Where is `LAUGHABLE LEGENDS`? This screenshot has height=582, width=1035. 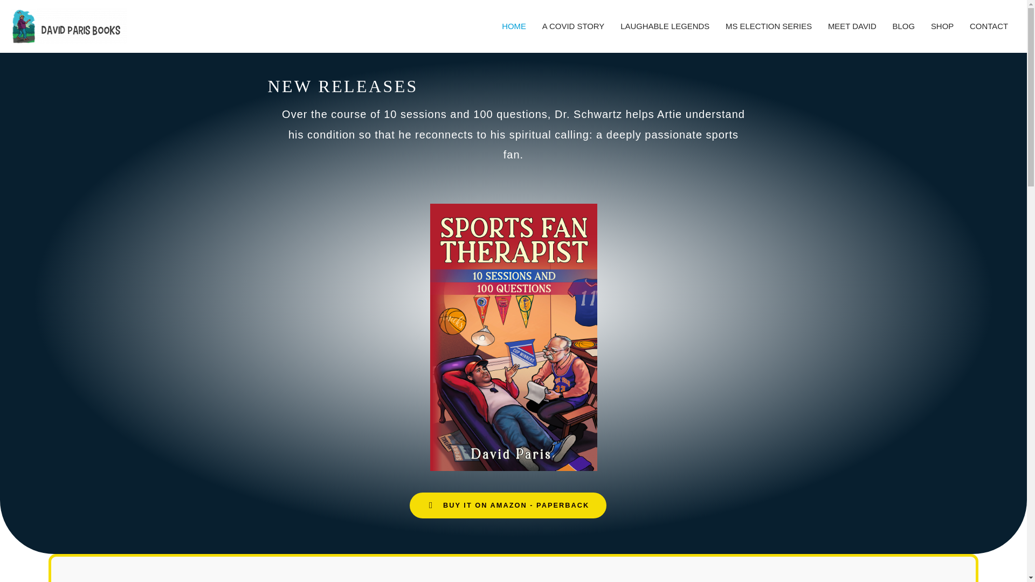 LAUGHABLE LEGENDS is located at coordinates (665, 26).